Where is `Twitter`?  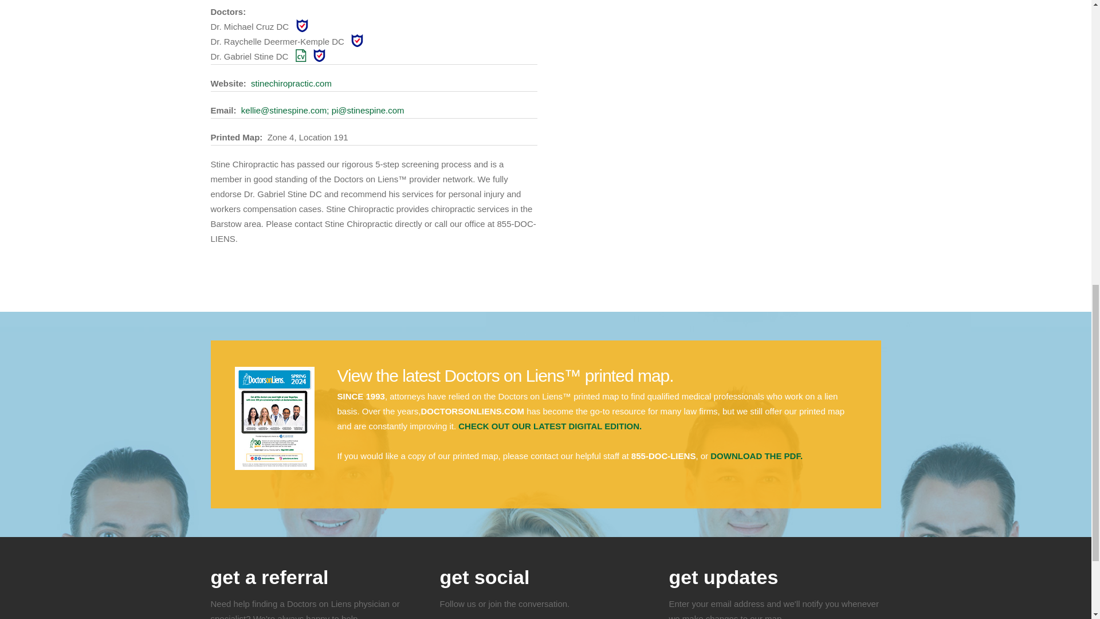 Twitter is located at coordinates (481, 614).